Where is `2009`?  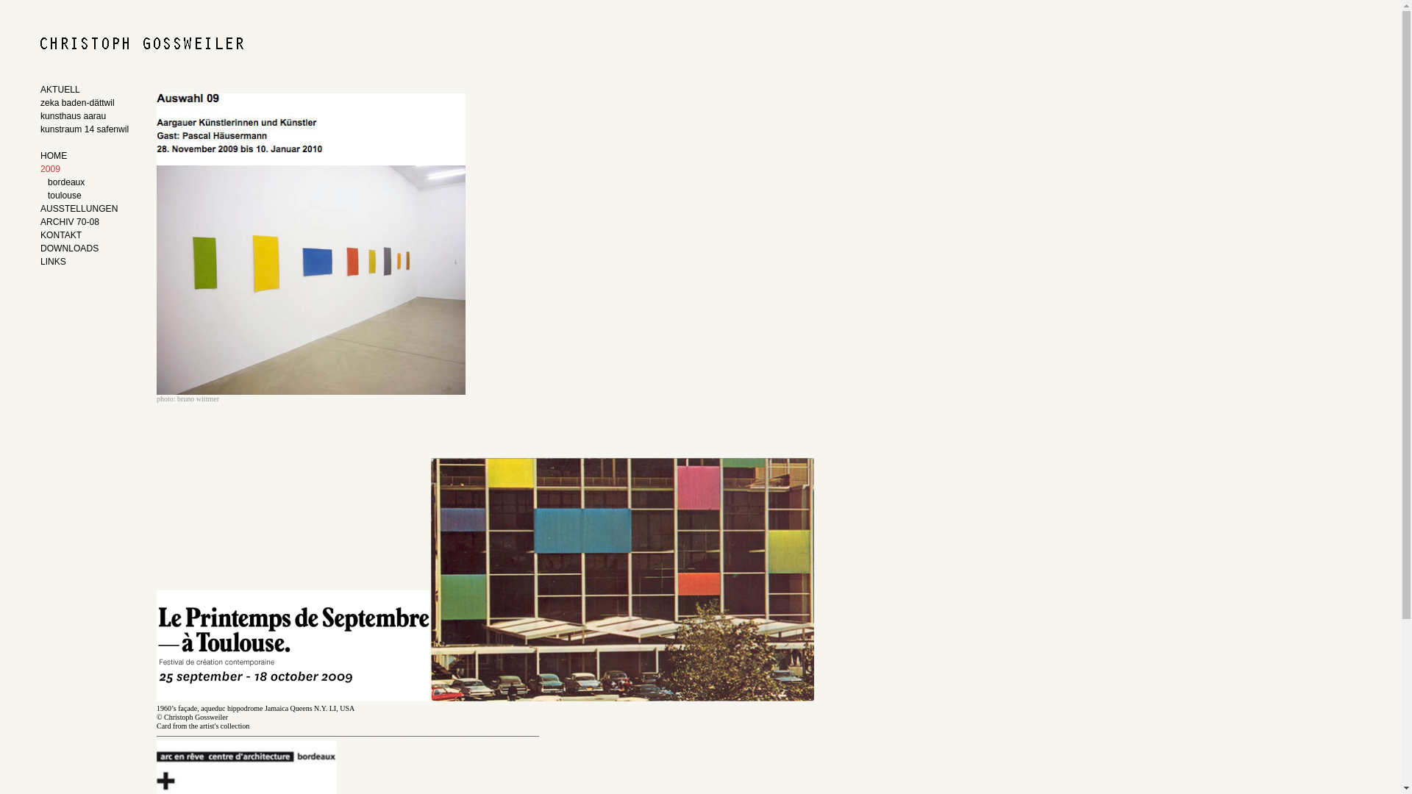 2009 is located at coordinates (77, 171).